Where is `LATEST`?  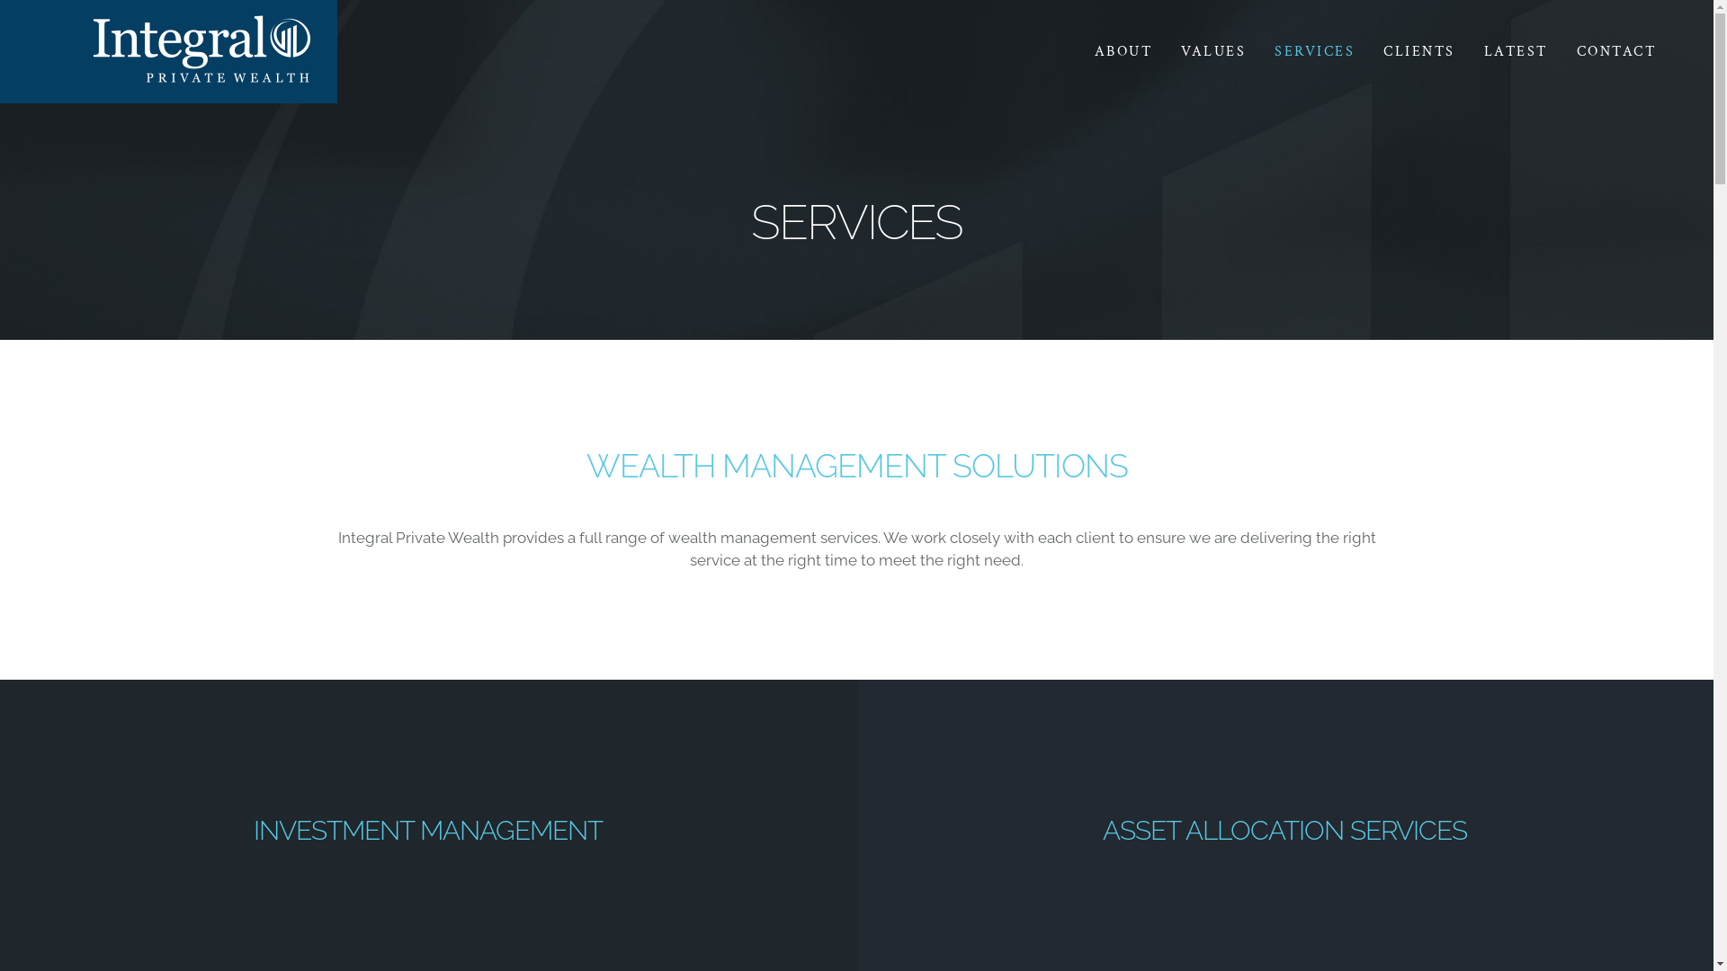
LATEST is located at coordinates (1502, 52).